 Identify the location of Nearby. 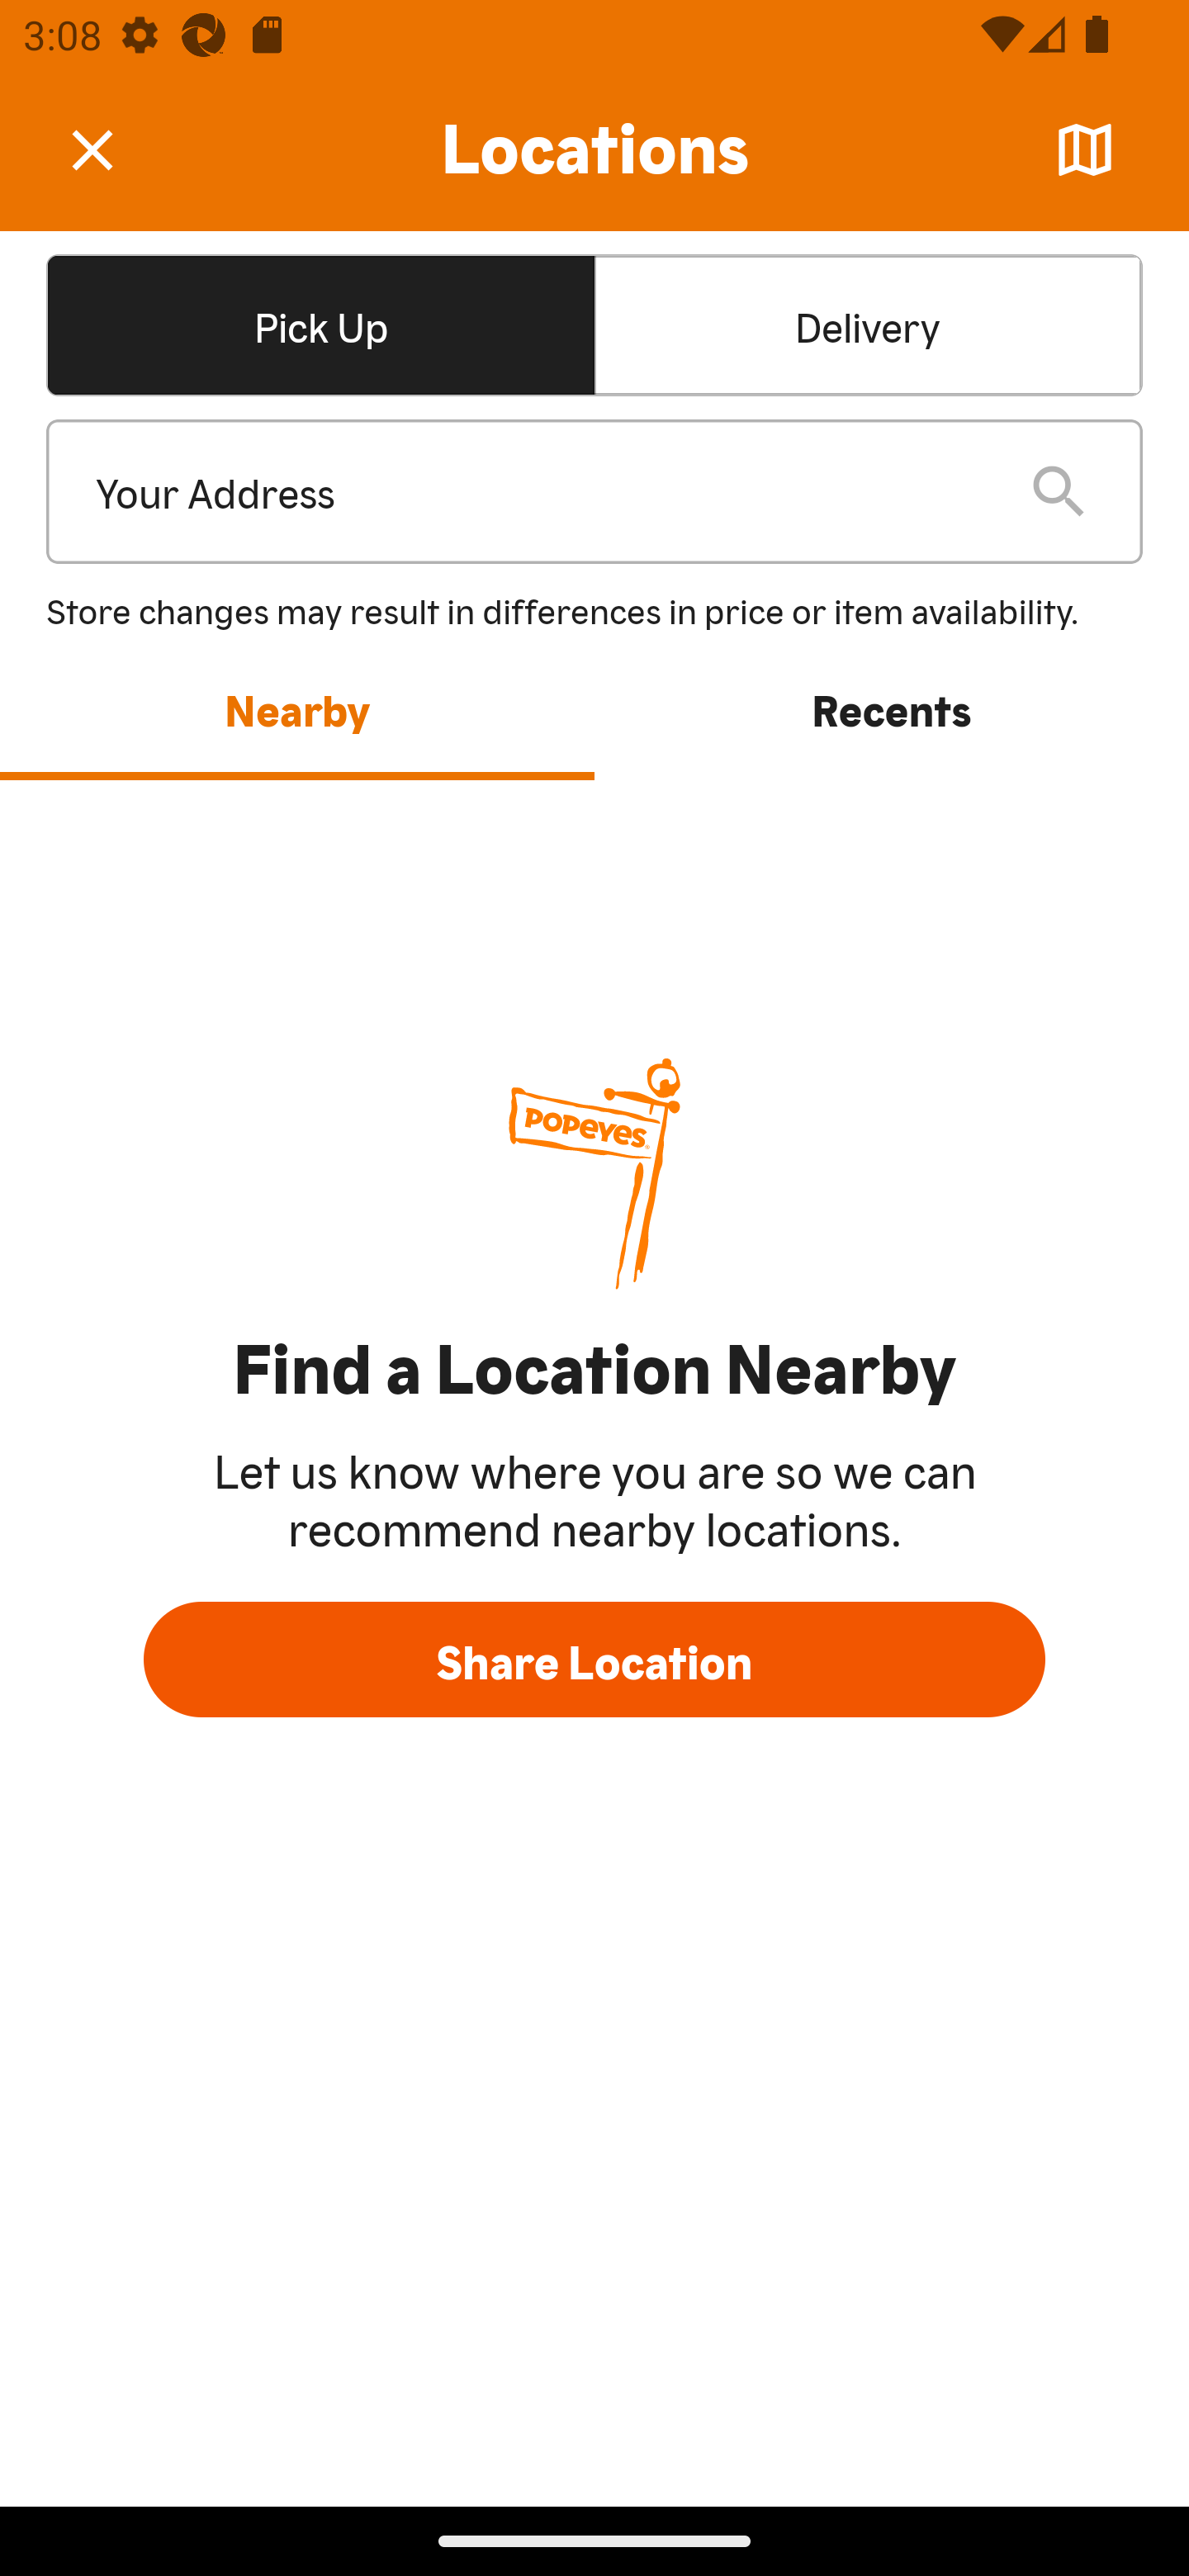
(297, 708).